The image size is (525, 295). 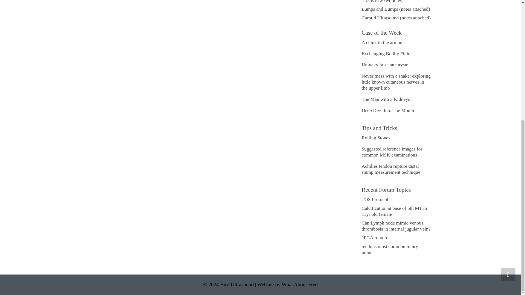 I want to click on ?FGA rupture, so click(x=375, y=238).